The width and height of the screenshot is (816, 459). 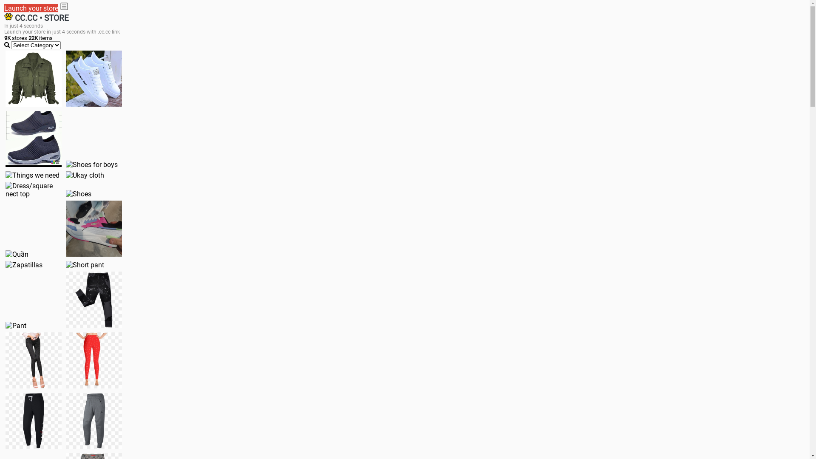 What do you see at coordinates (94, 79) in the screenshot?
I see `white shoes` at bounding box center [94, 79].